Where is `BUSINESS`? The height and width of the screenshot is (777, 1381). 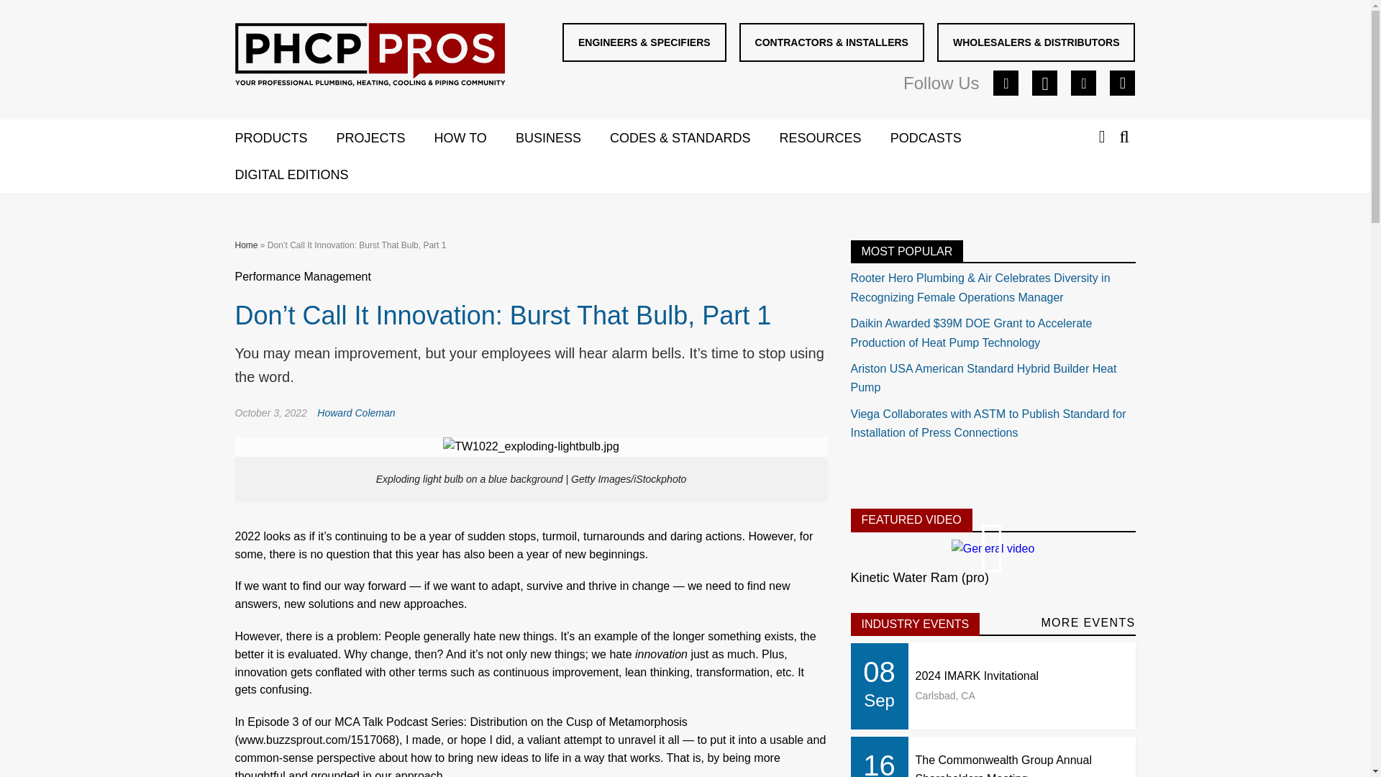
BUSINESS is located at coordinates (562, 139).